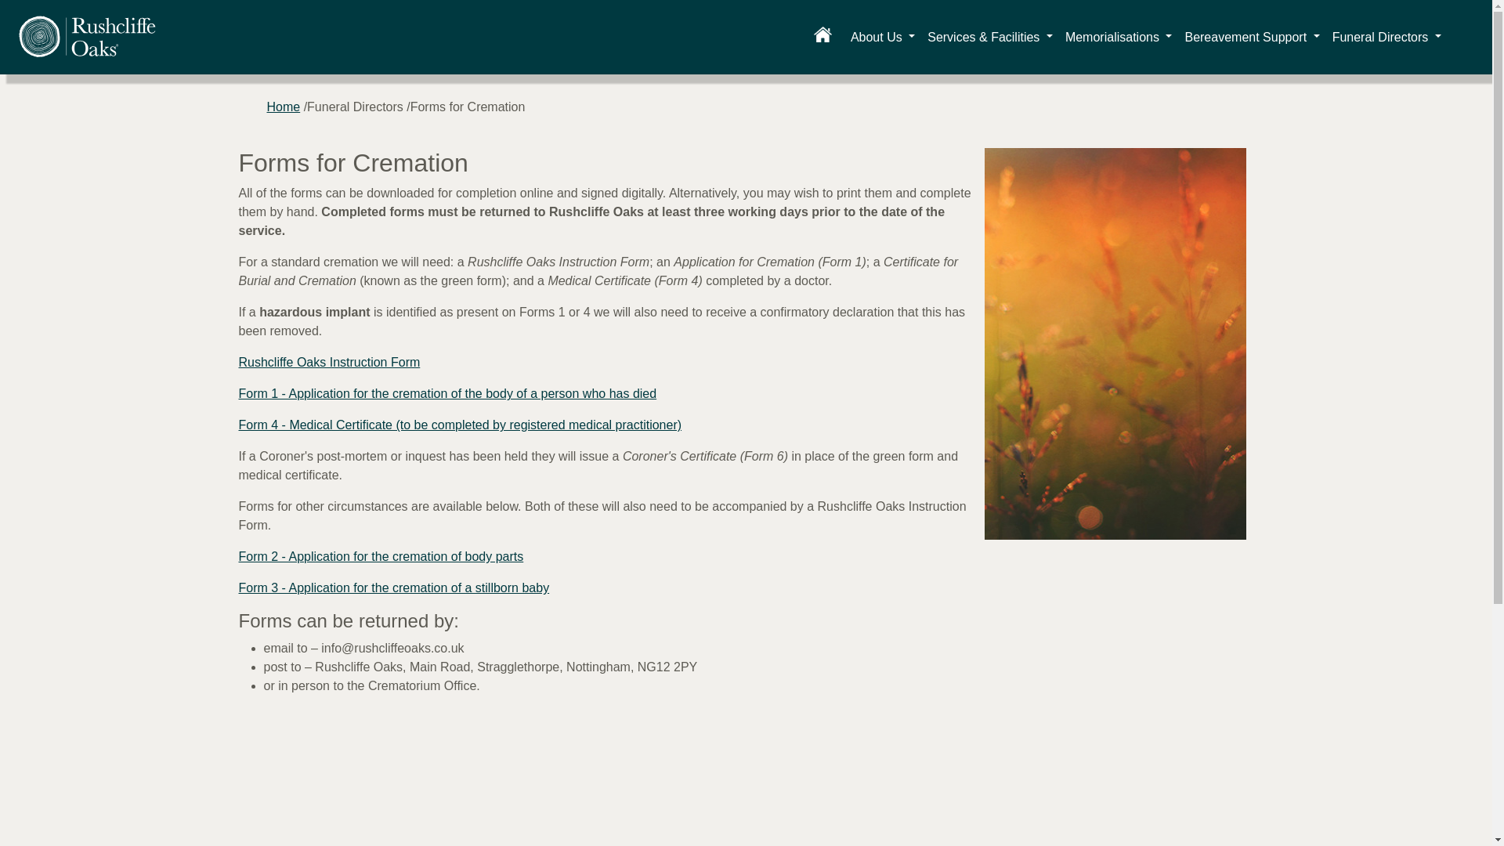 Image resolution: width=1504 pixels, height=846 pixels. What do you see at coordinates (381, 556) in the screenshot?
I see `RO Cremation Form 2` at bounding box center [381, 556].